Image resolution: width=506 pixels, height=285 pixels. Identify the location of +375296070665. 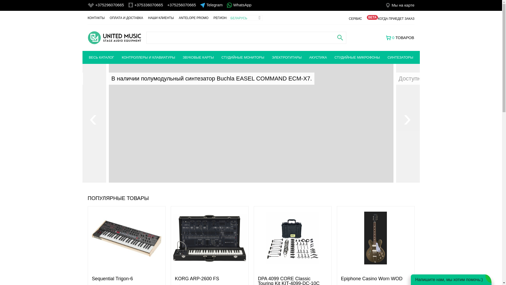
(110, 5).